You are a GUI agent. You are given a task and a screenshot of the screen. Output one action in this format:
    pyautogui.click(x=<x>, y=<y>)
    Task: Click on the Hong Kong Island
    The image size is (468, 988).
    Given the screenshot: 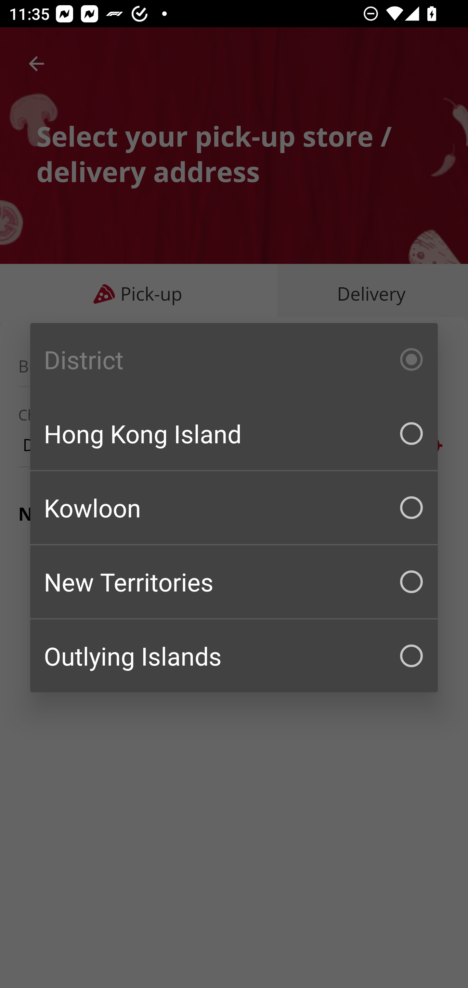 What is the action you would take?
    pyautogui.click(x=234, y=434)
    